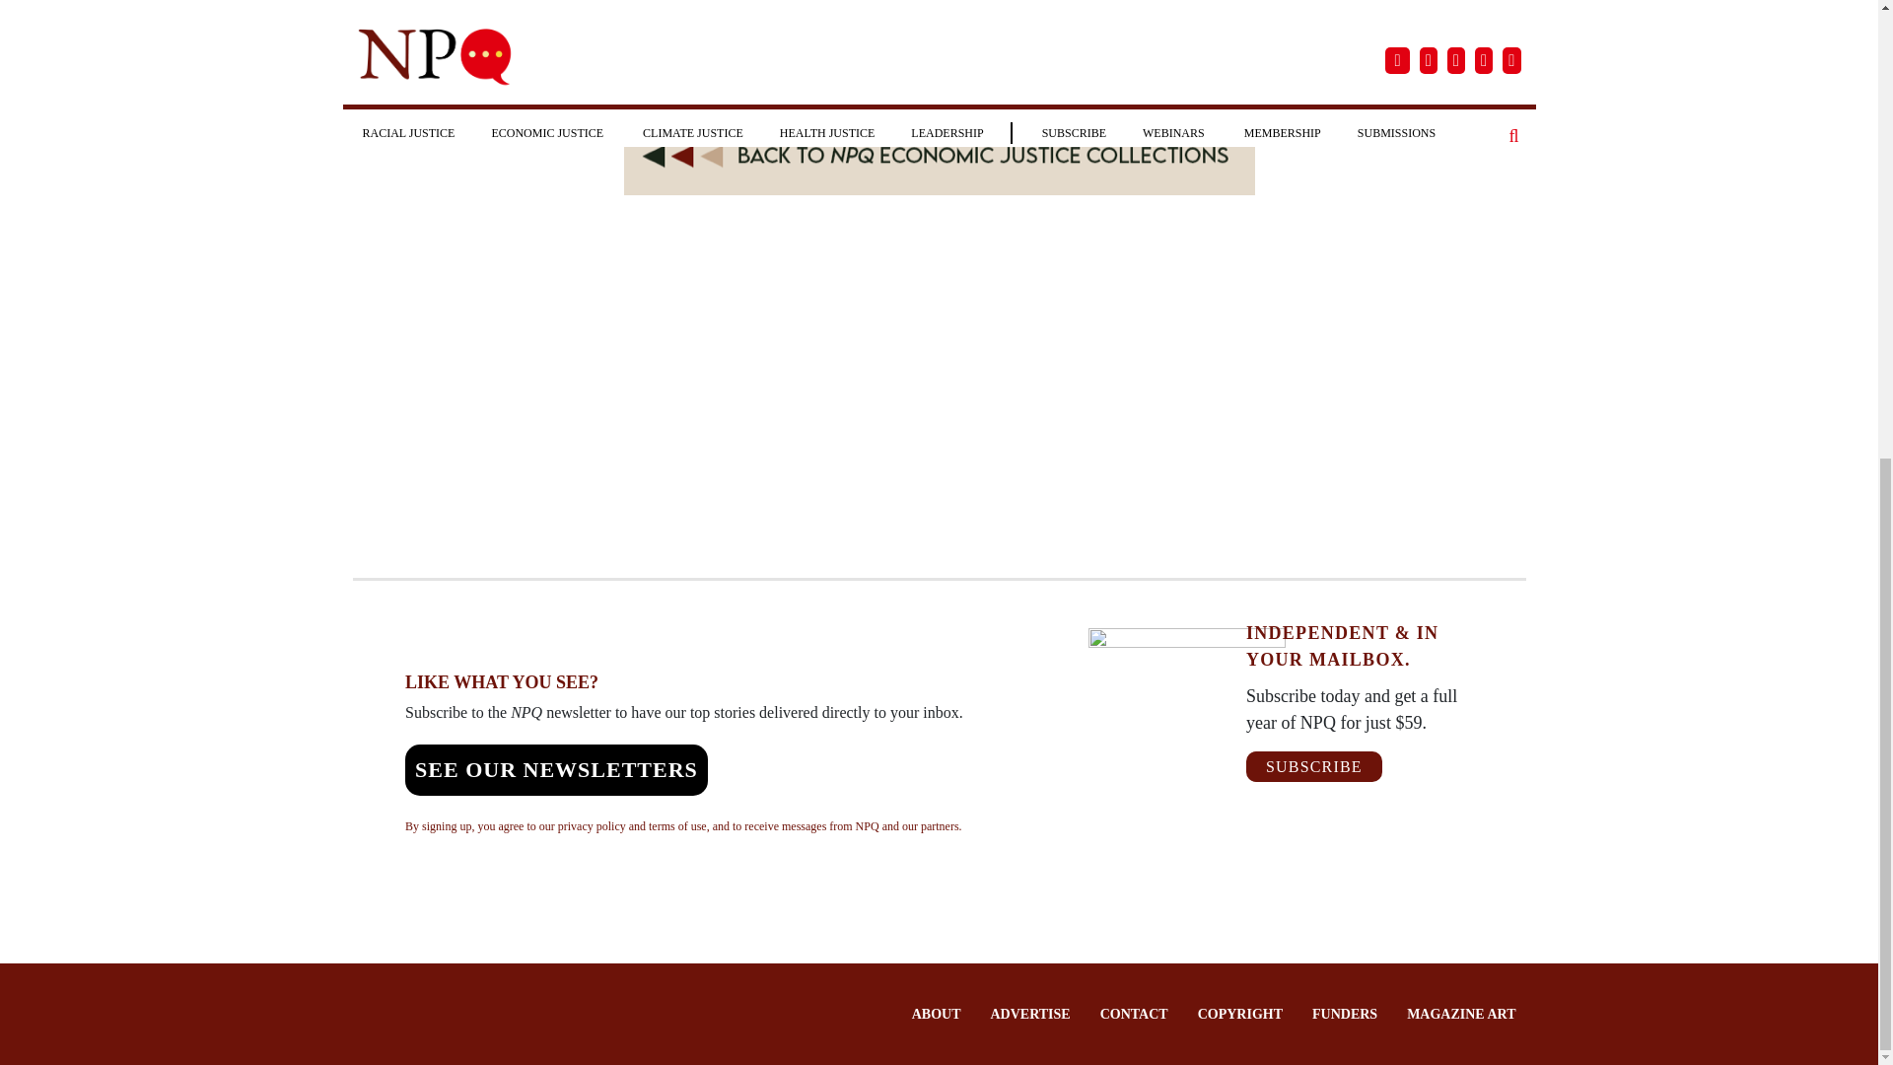 Image resolution: width=1893 pixels, height=1065 pixels. I want to click on COPYRIGHT, so click(1240, 1014).